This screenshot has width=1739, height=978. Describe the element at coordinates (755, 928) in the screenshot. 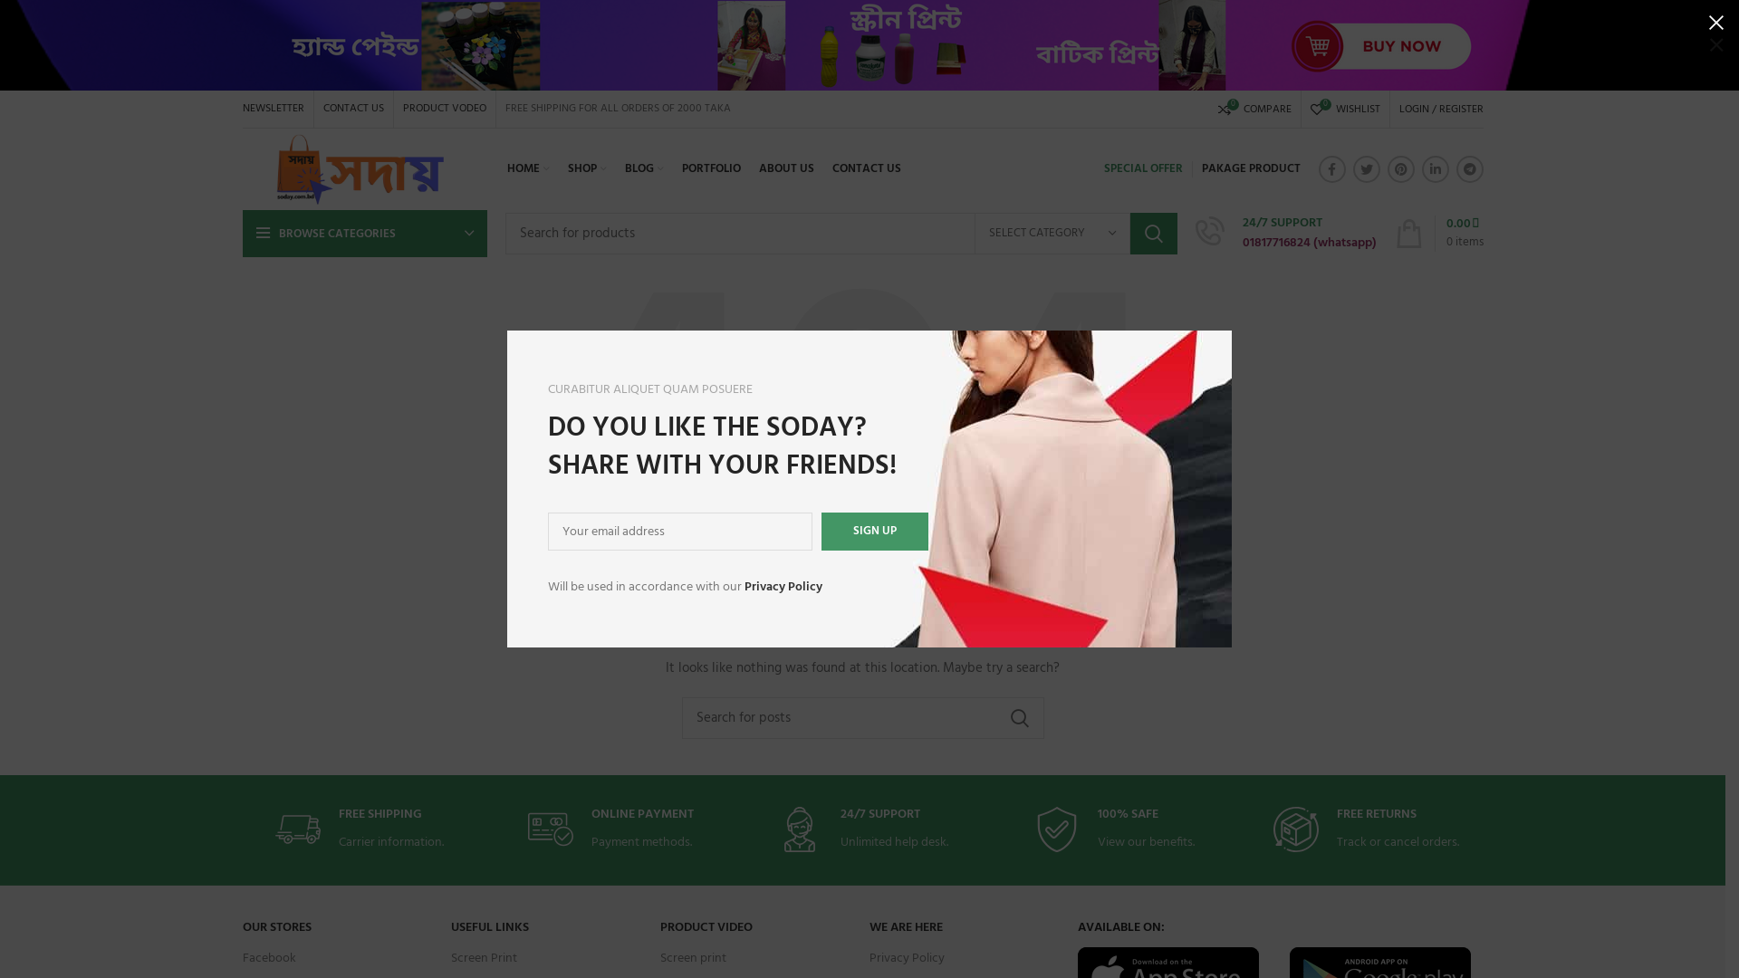

I see `PRODUCT VIDEO` at that location.